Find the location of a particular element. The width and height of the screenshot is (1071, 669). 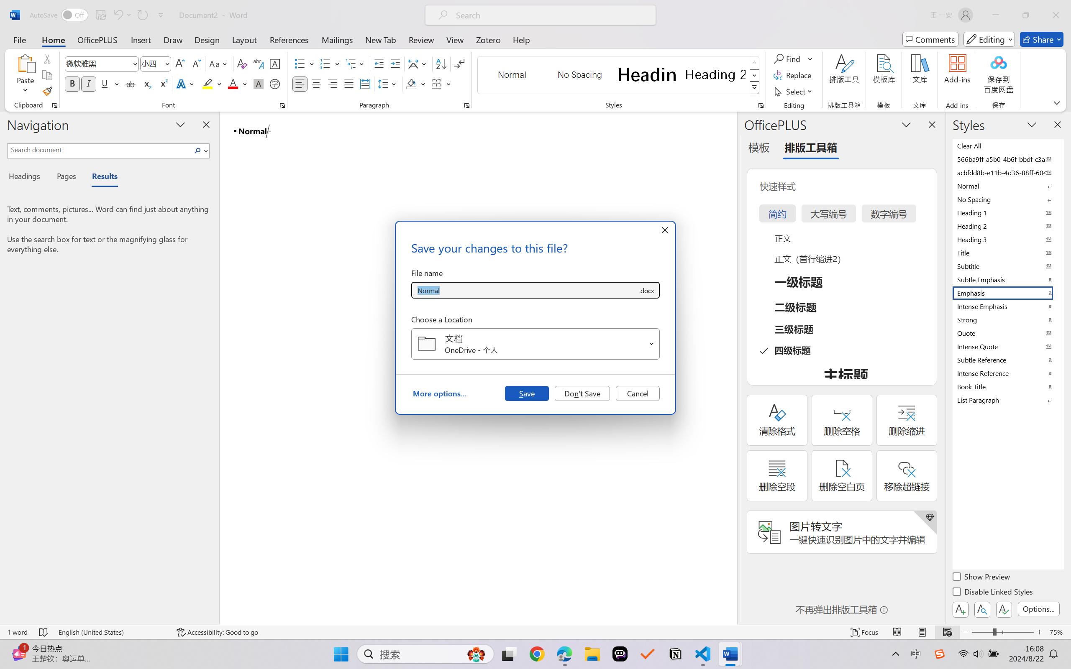

View is located at coordinates (455, 39).